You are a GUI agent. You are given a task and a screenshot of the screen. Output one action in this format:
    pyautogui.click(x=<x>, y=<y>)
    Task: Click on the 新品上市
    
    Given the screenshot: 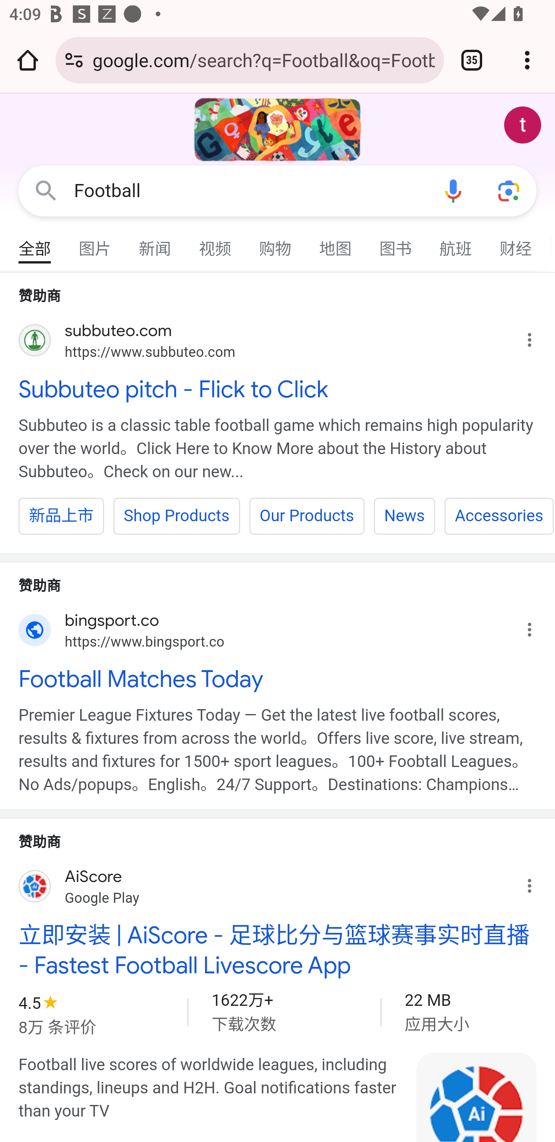 What is the action you would take?
    pyautogui.click(x=62, y=515)
    